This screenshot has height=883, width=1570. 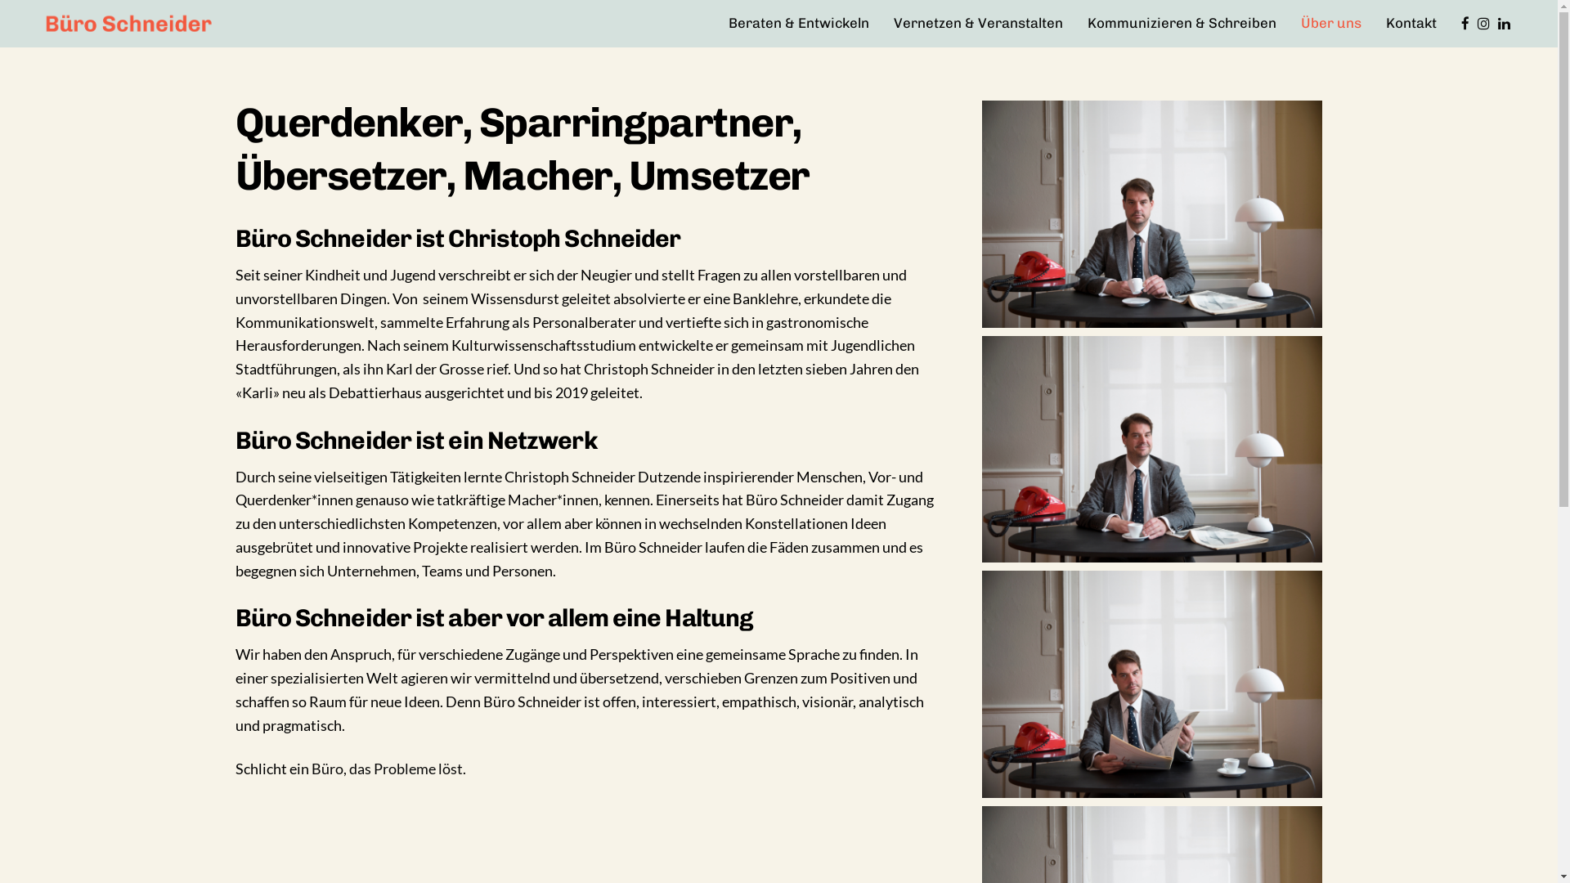 I want to click on Kaffee-Lachen, so click(x=1153, y=450).